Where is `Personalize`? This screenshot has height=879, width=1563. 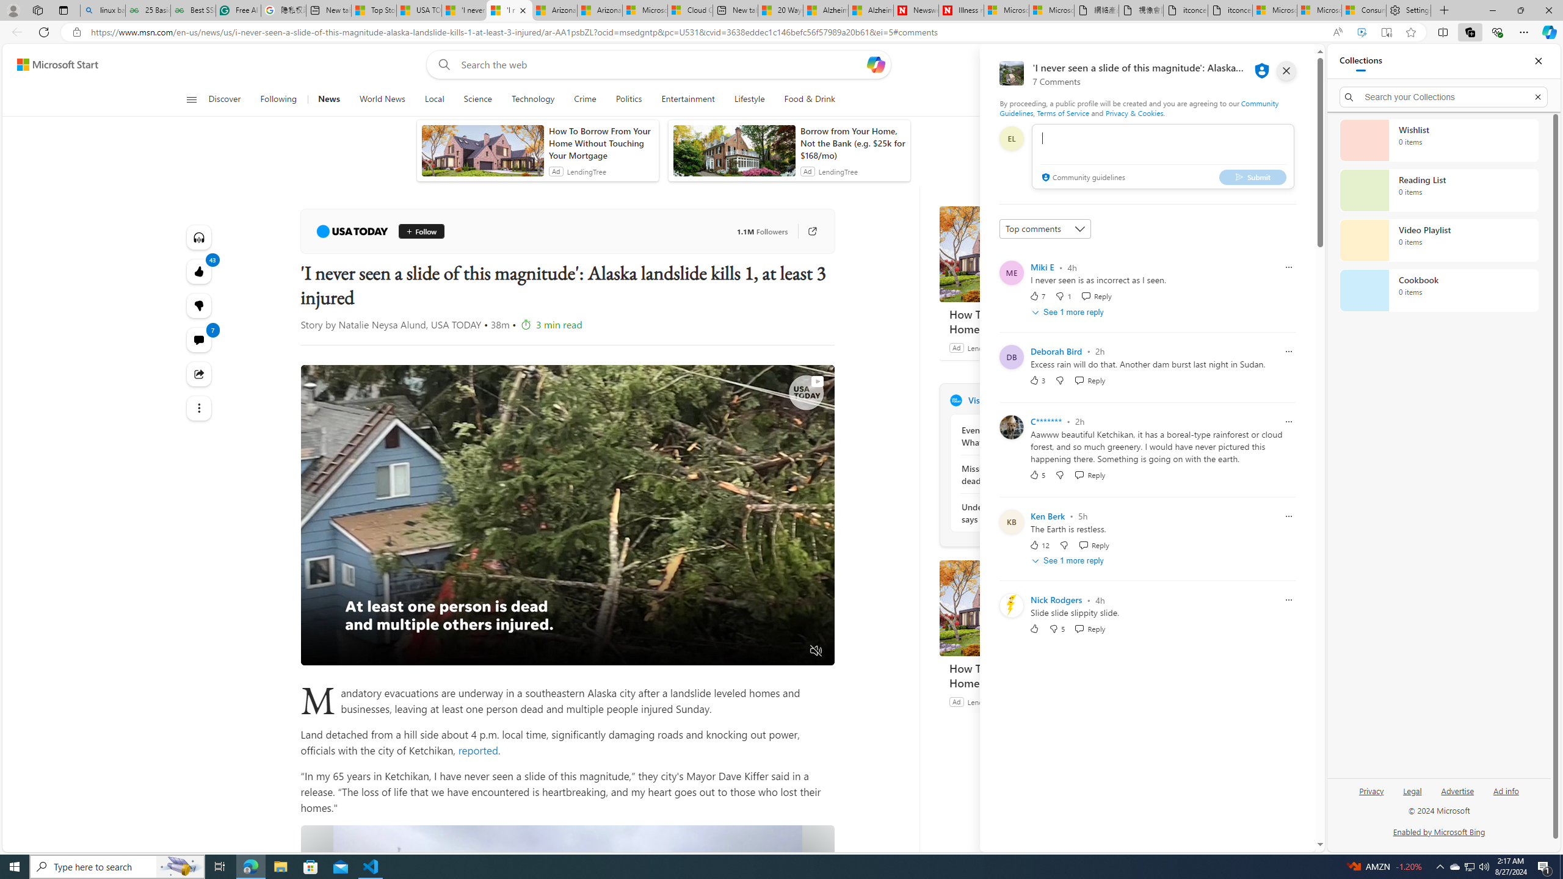
Personalize is located at coordinates (1094, 99).